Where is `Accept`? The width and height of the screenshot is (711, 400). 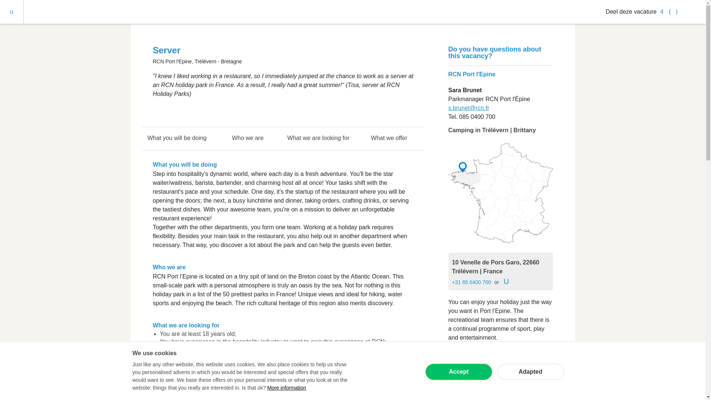 Accept is located at coordinates (458, 372).